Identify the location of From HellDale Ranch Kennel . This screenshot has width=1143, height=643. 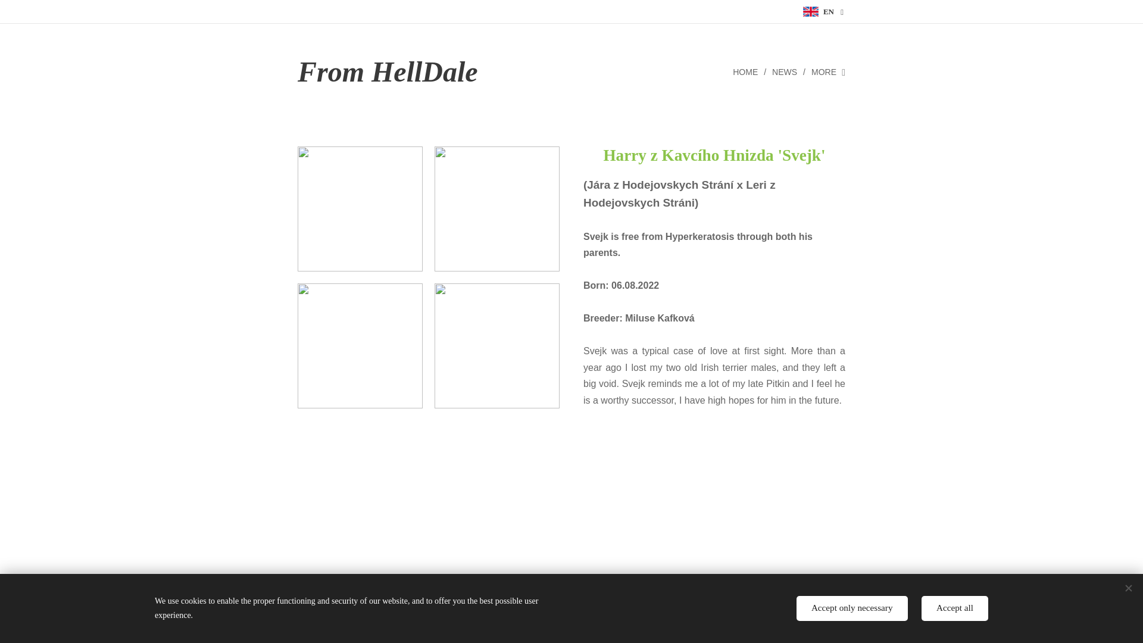
(419, 71).